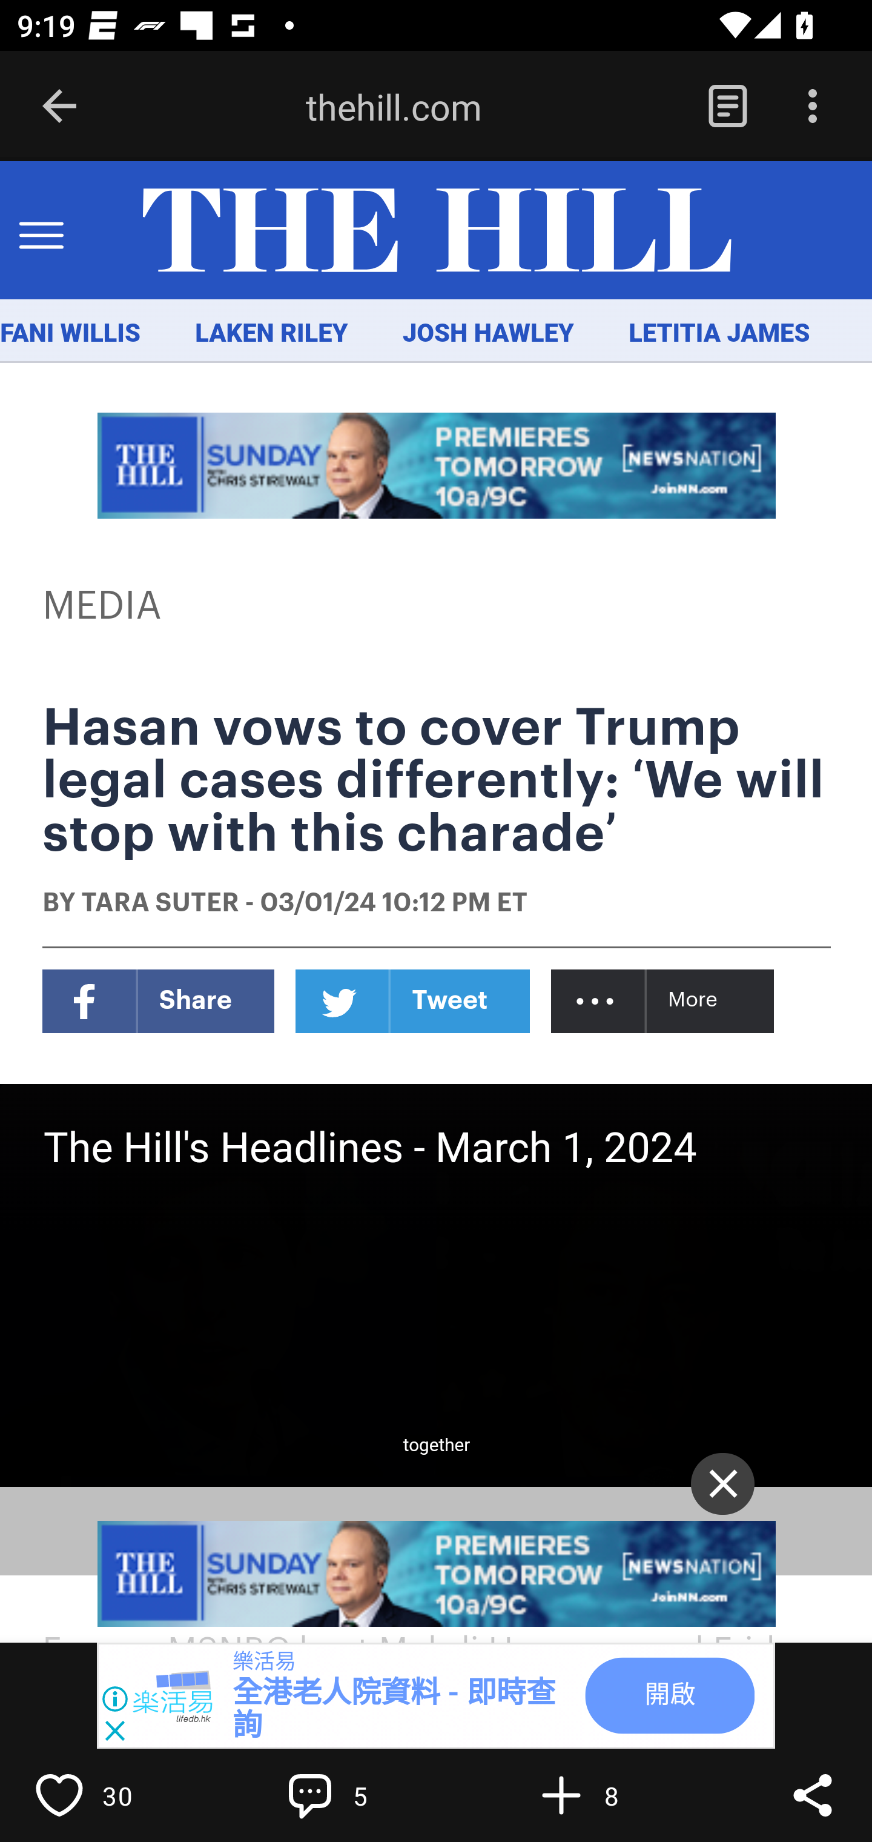  Describe the element at coordinates (159, 904) in the screenshot. I see `TARA SUTER` at that location.